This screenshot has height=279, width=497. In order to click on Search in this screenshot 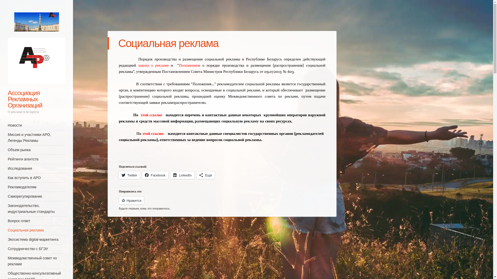, I will do `click(11, 4)`.